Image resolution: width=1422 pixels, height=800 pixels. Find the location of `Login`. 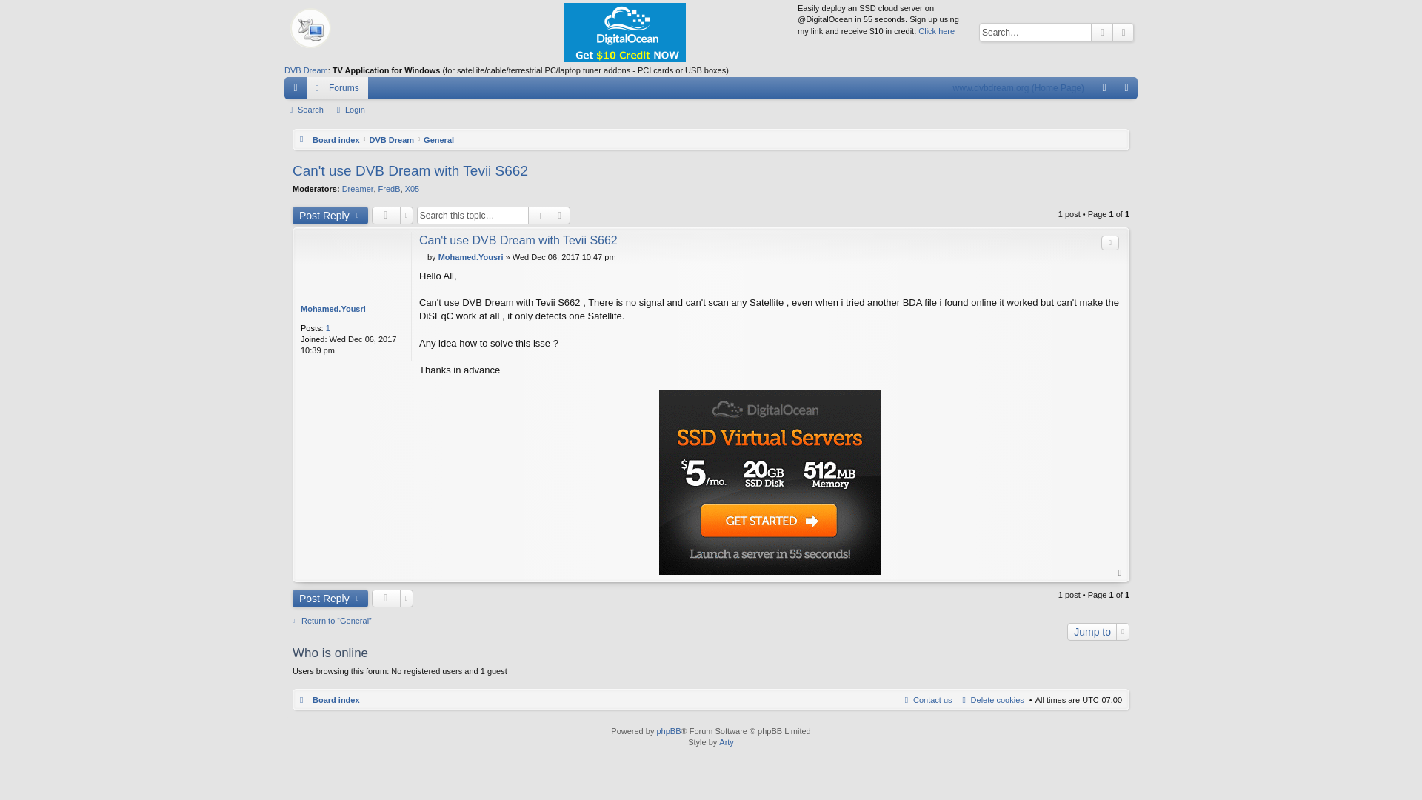

Login is located at coordinates (351, 110).